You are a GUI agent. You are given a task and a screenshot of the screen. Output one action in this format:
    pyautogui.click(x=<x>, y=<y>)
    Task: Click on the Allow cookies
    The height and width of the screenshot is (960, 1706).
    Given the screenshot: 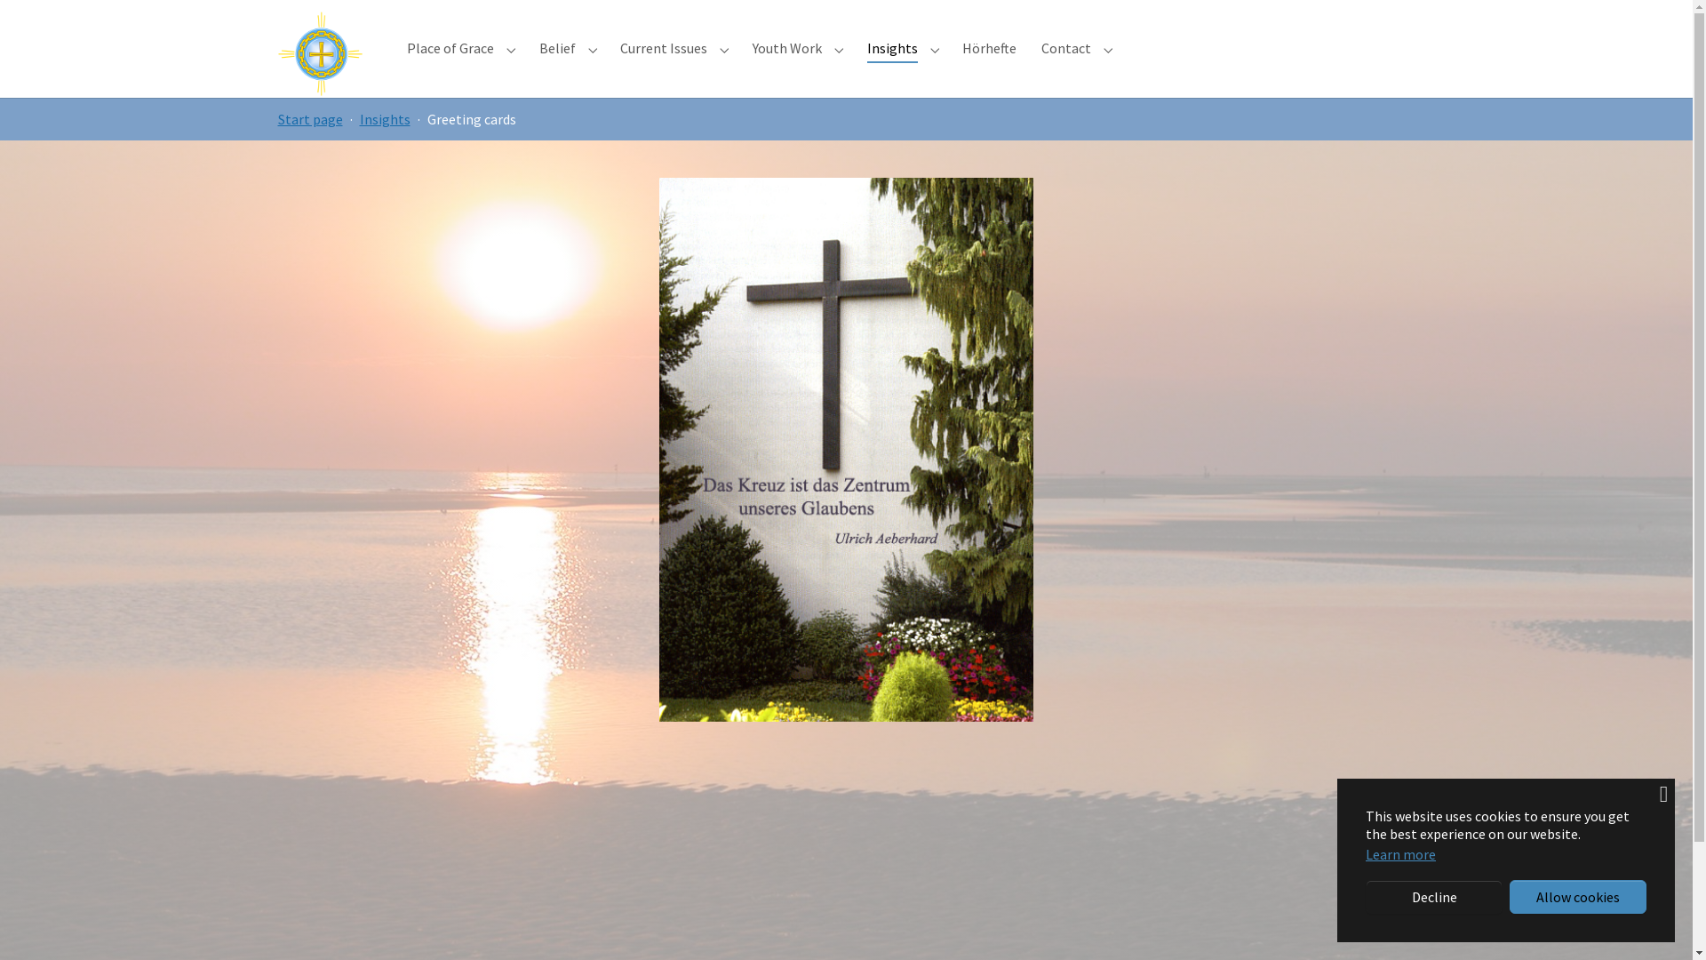 What is the action you would take?
    pyautogui.click(x=1578, y=897)
    